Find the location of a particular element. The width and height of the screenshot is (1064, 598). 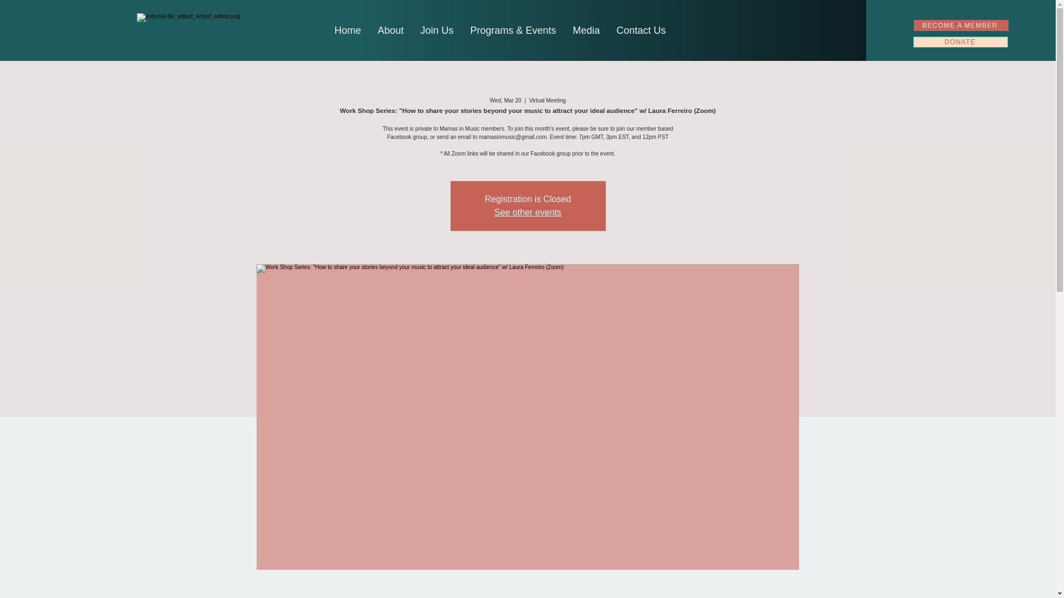

BECOME A MEMBER is located at coordinates (961, 25).